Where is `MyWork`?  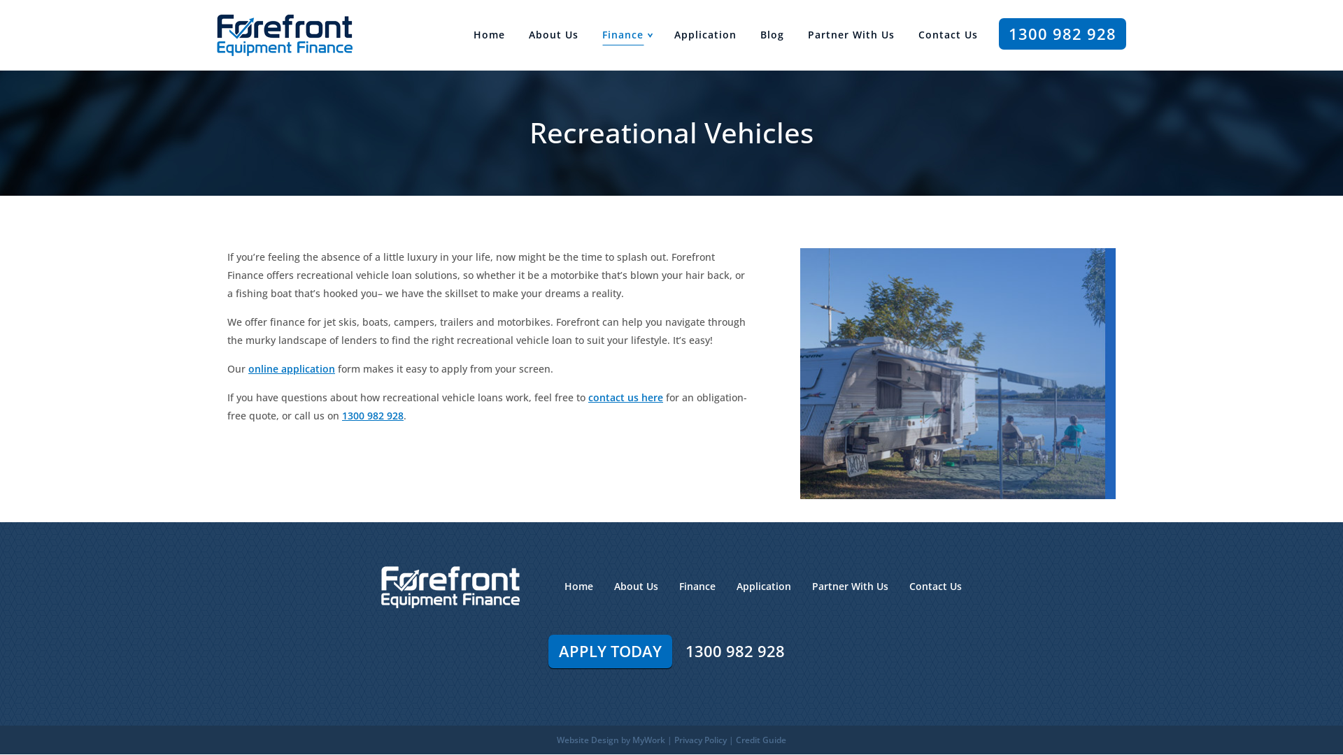
MyWork is located at coordinates (649, 740).